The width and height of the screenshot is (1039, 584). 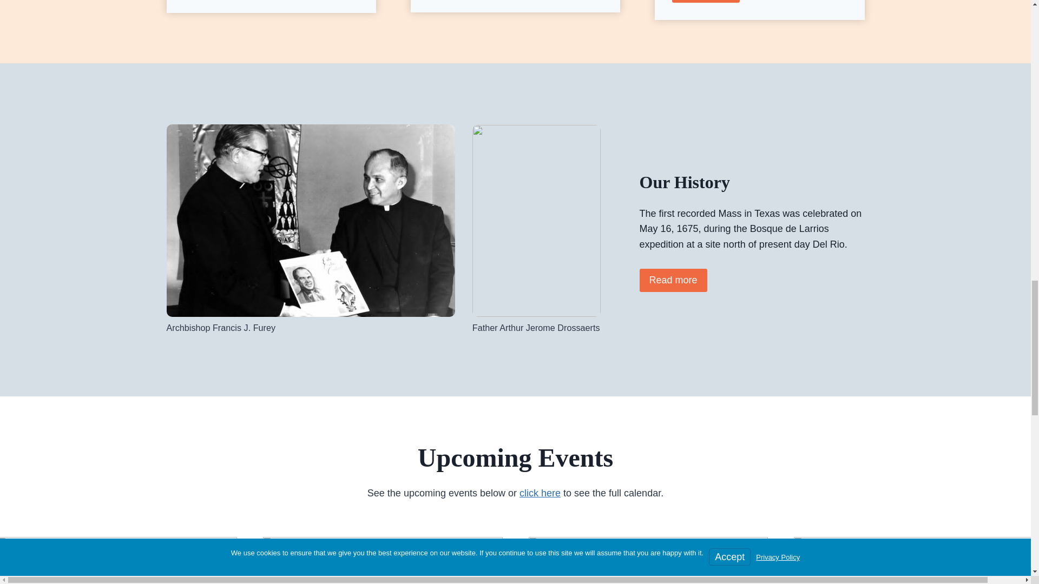 What do you see at coordinates (540, 493) in the screenshot?
I see `click here` at bounding box center [540, 493].